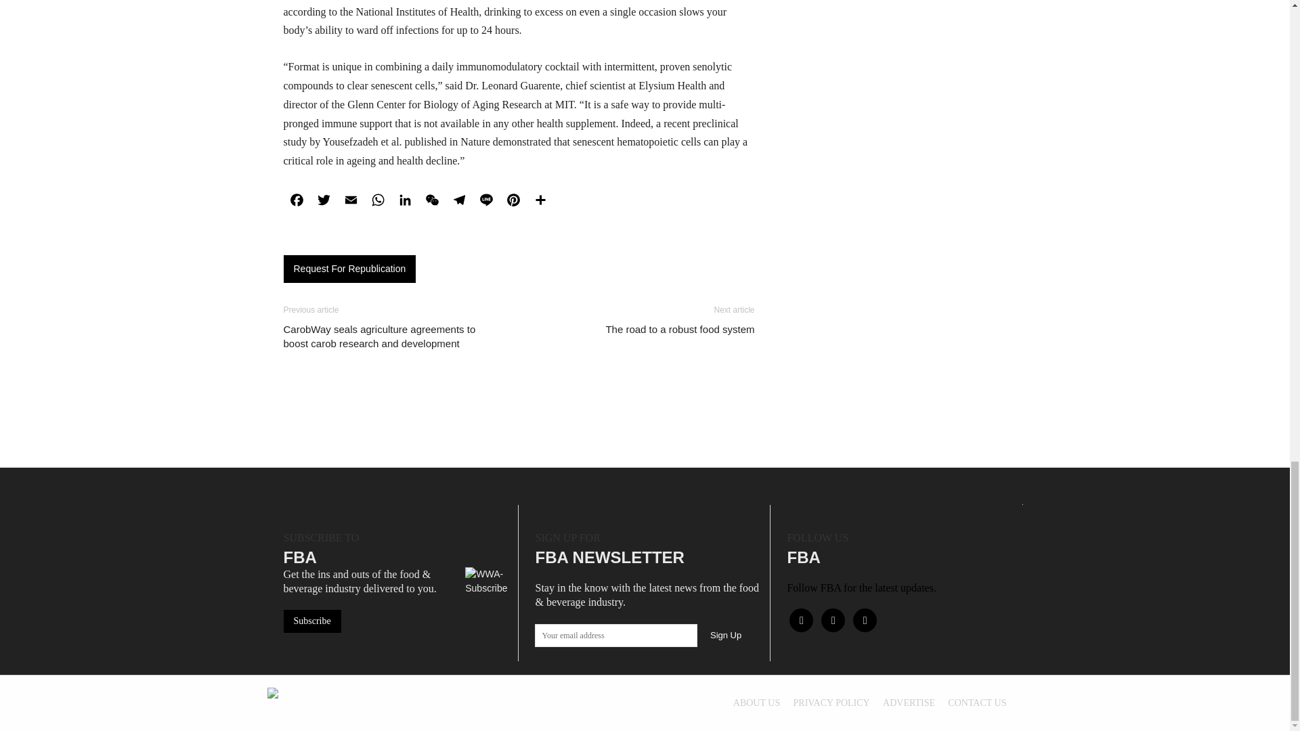  What do you see at coordinates (350, 200) in the screenshot?
I see `Email` at bounding box center [350, 200].